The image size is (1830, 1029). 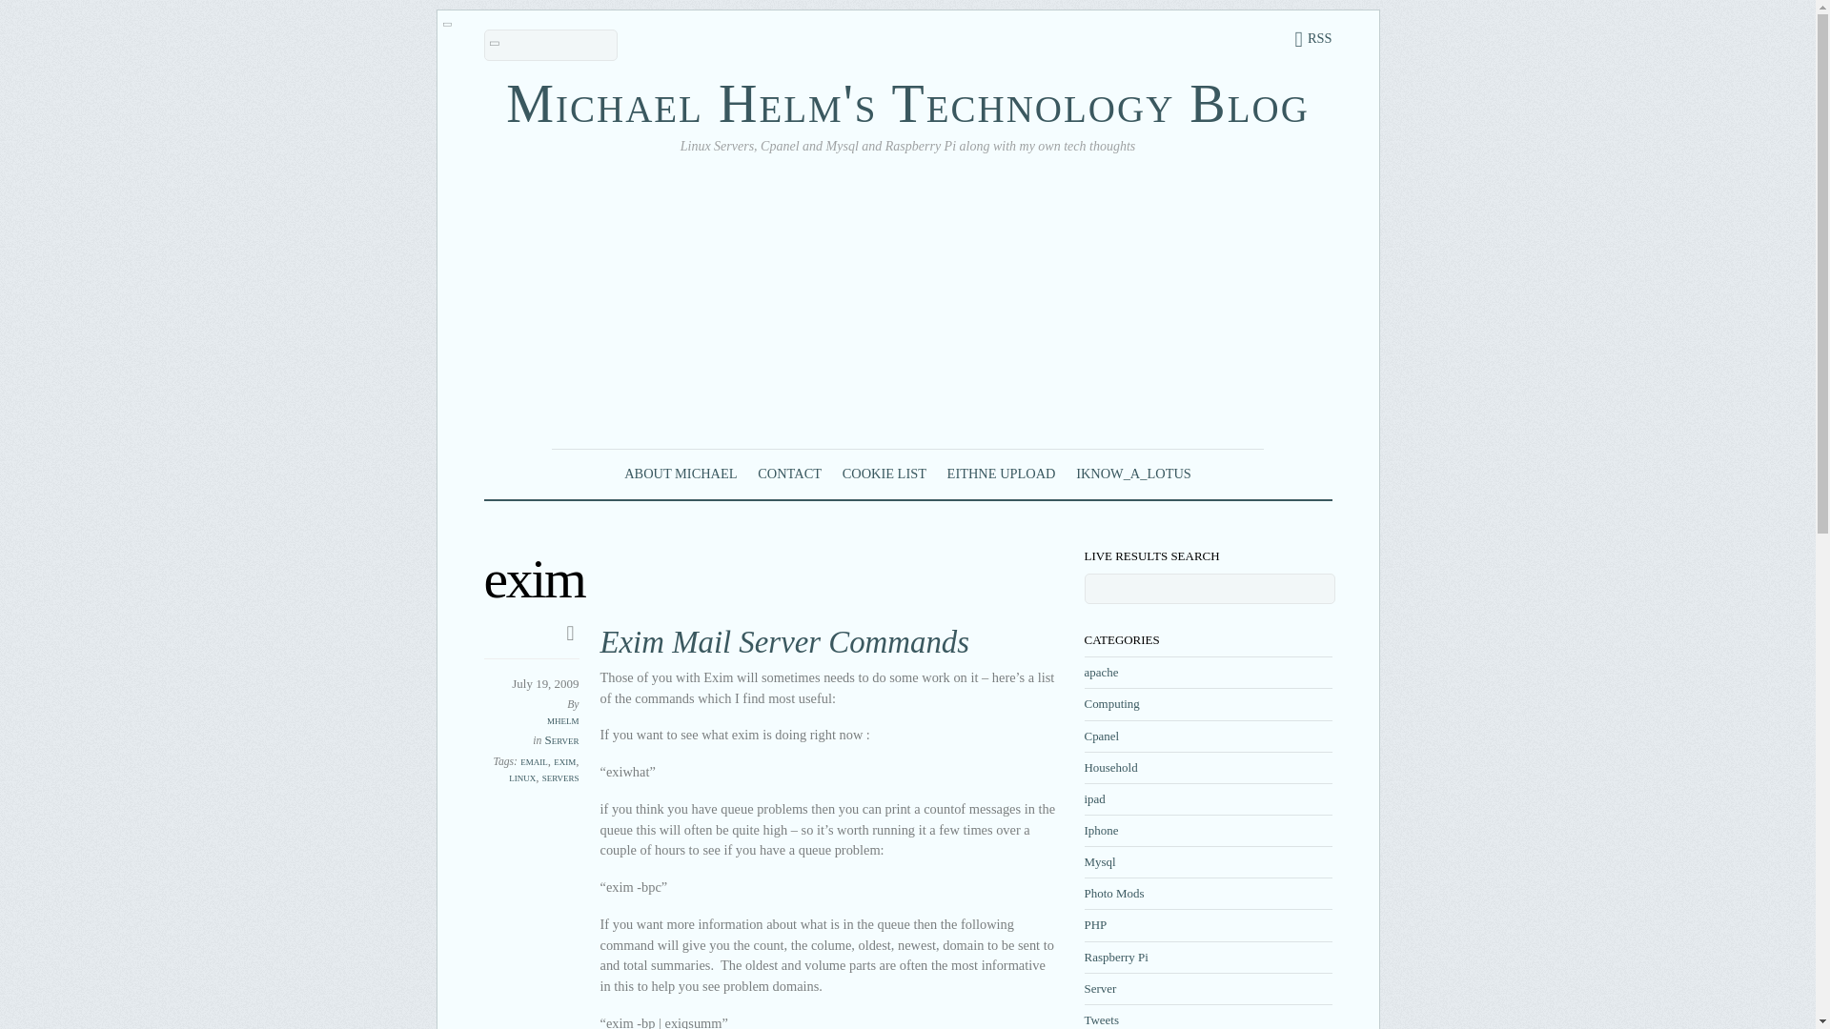 I want to click on email, so click(x=534, y=760).